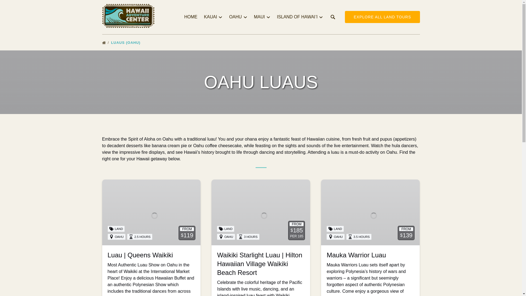  Describe the element at coordinates (213, 17) in the screenshot. I see `KAUAI` at that location.